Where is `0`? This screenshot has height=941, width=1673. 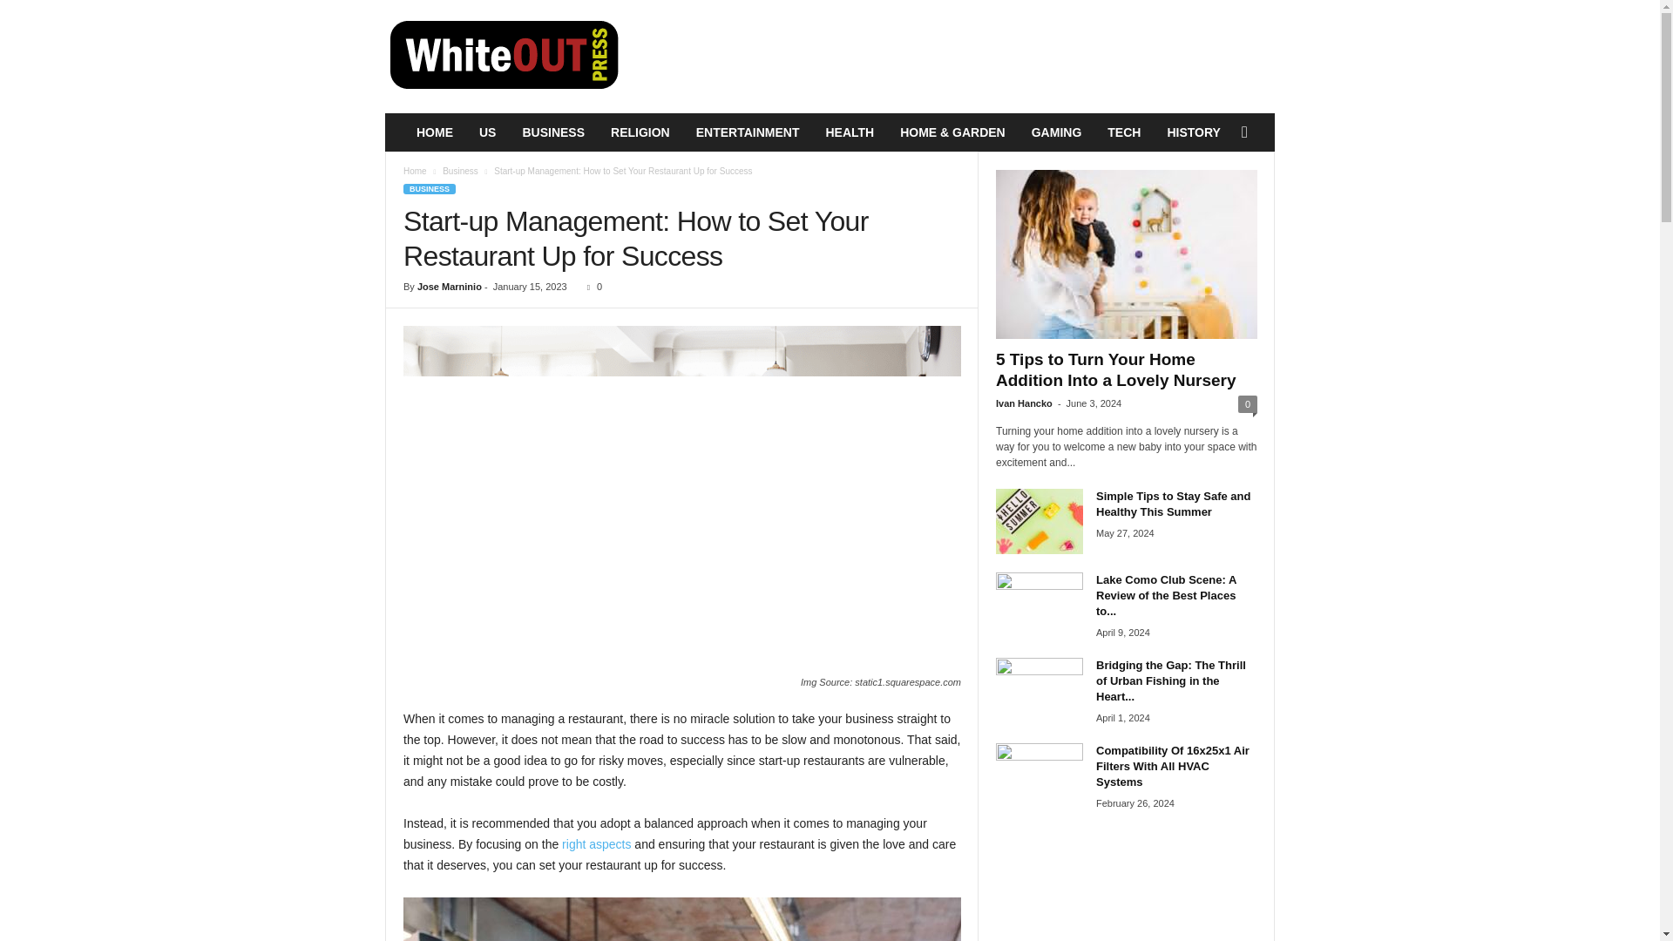 0 is located at coordinates (591, 286).